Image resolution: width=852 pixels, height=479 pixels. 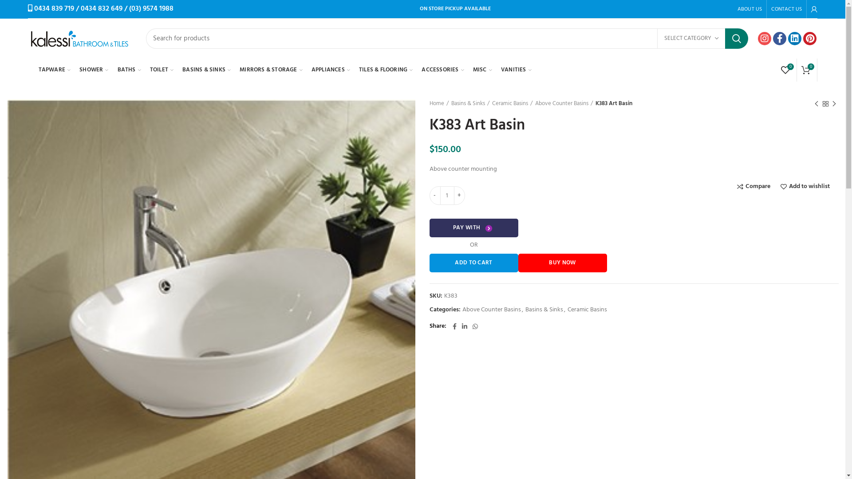 I want to click on 0434 839 719, so click(x=54, y=9).